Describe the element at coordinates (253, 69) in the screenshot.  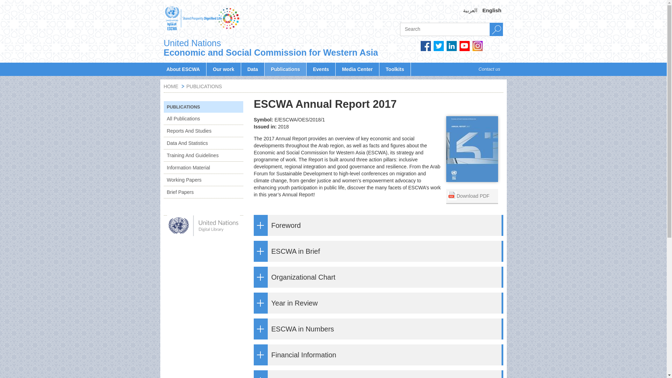
I see `Data` at that location.